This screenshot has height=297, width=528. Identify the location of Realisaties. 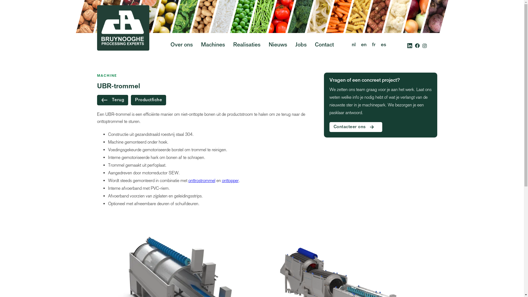
(246, 45).